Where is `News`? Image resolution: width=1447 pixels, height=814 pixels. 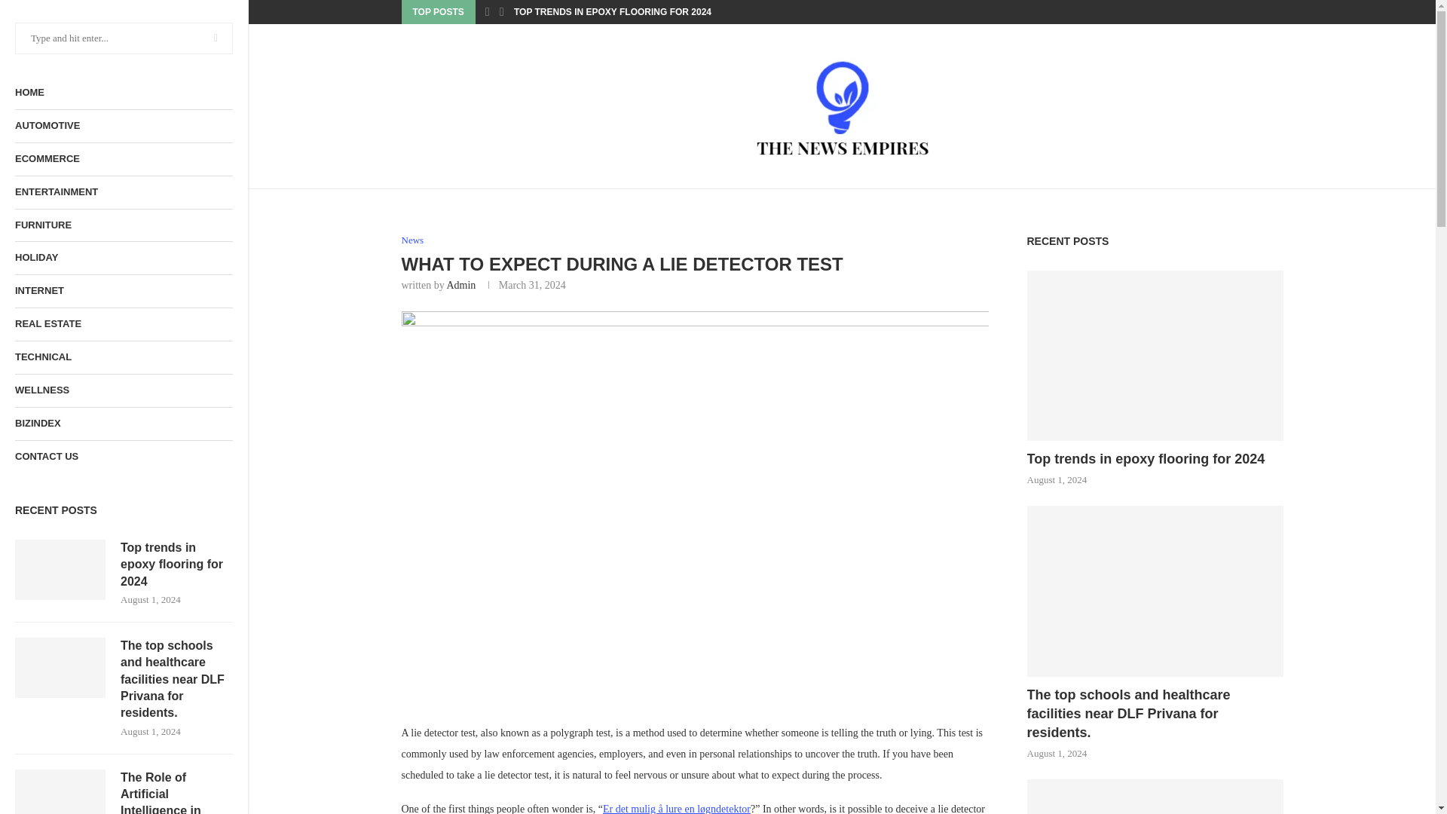 News is located at coordinates (411, 240).